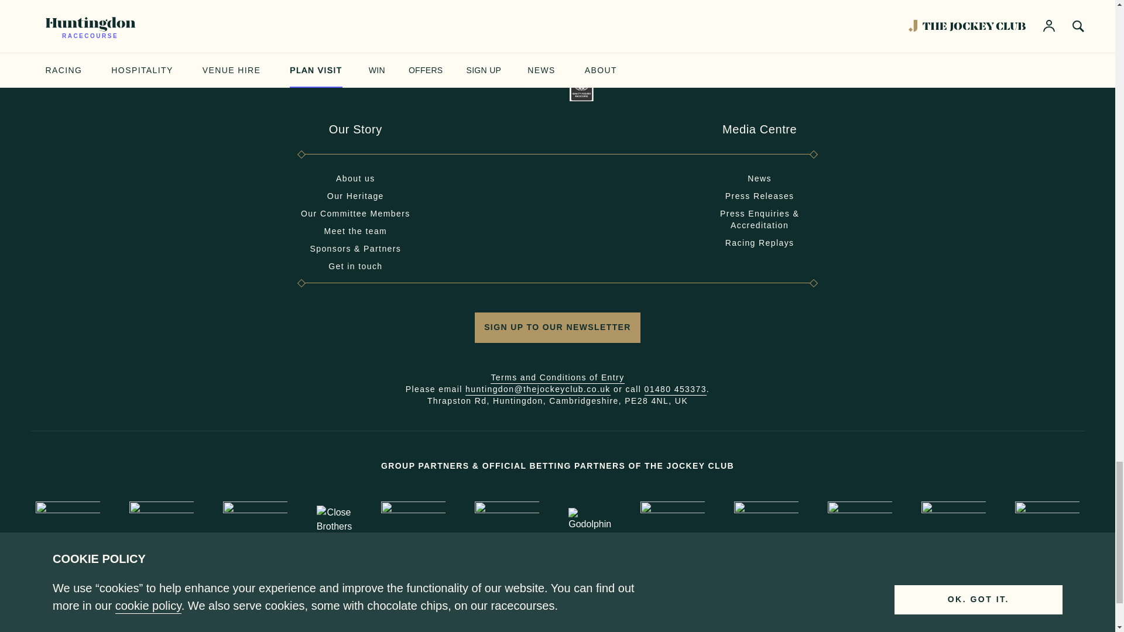 This screenshot has width=1124, height=632. Describe the element at coordinates (766, 520) in the screenshot. I see `Molson Coors` at that location.